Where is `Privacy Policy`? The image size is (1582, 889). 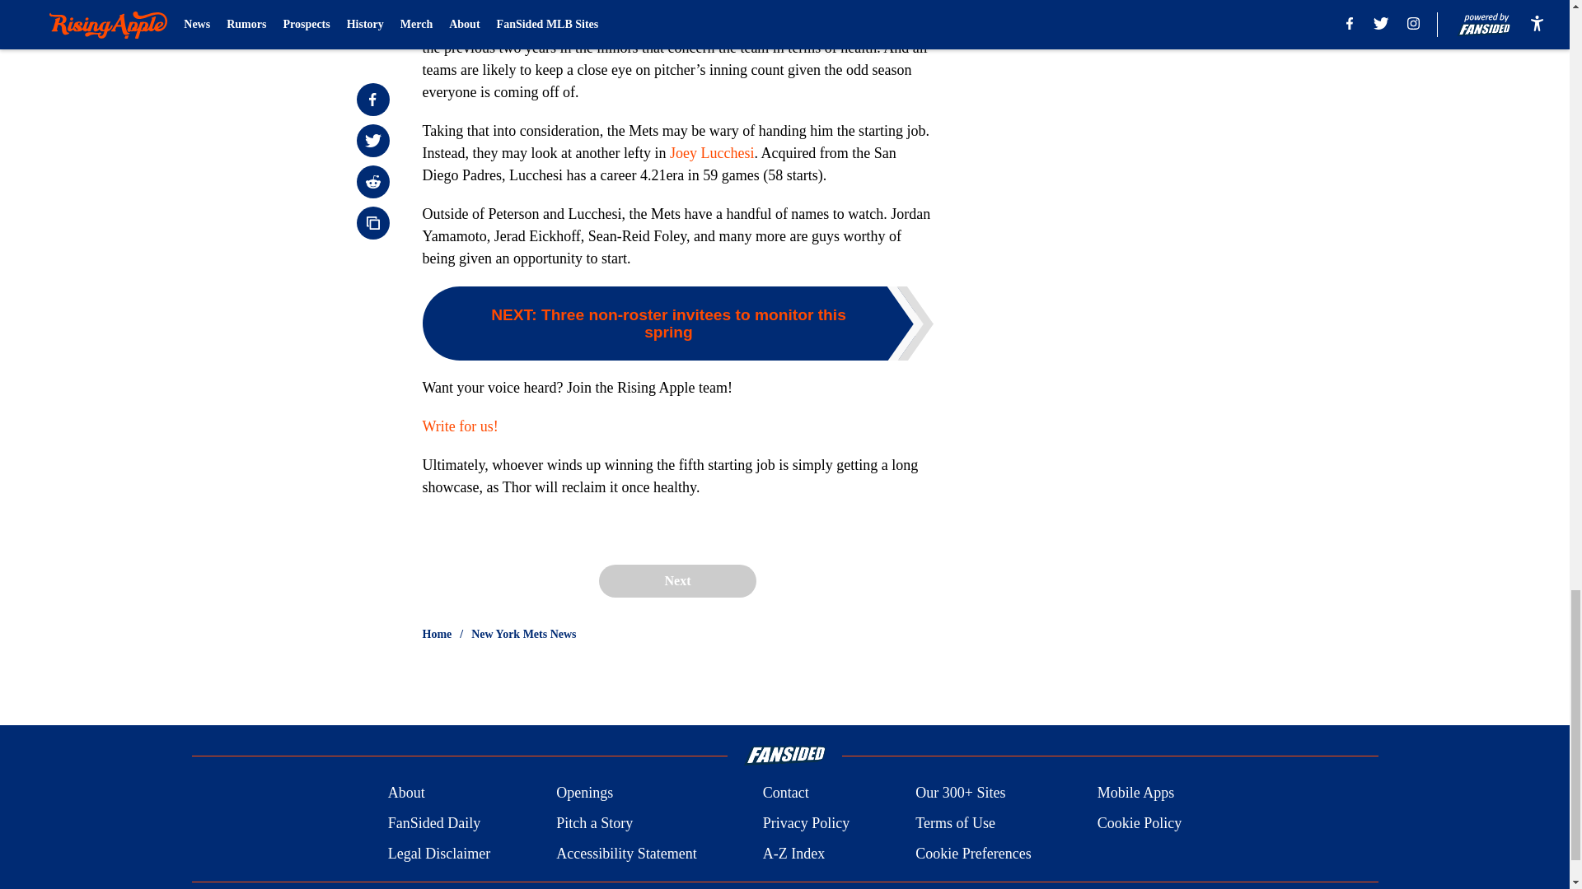
Privacy Policy is located at coordinates (806, 823).